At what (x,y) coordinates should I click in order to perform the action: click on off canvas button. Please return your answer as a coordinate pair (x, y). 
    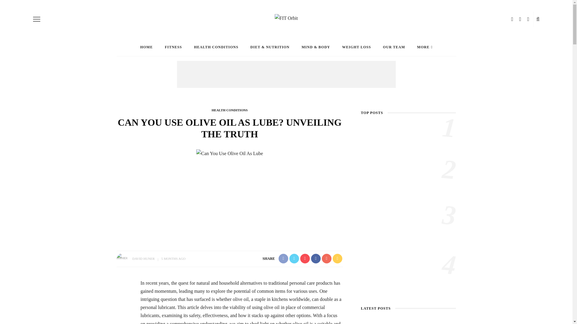
    Looking at the image, I should click on (37, 19).